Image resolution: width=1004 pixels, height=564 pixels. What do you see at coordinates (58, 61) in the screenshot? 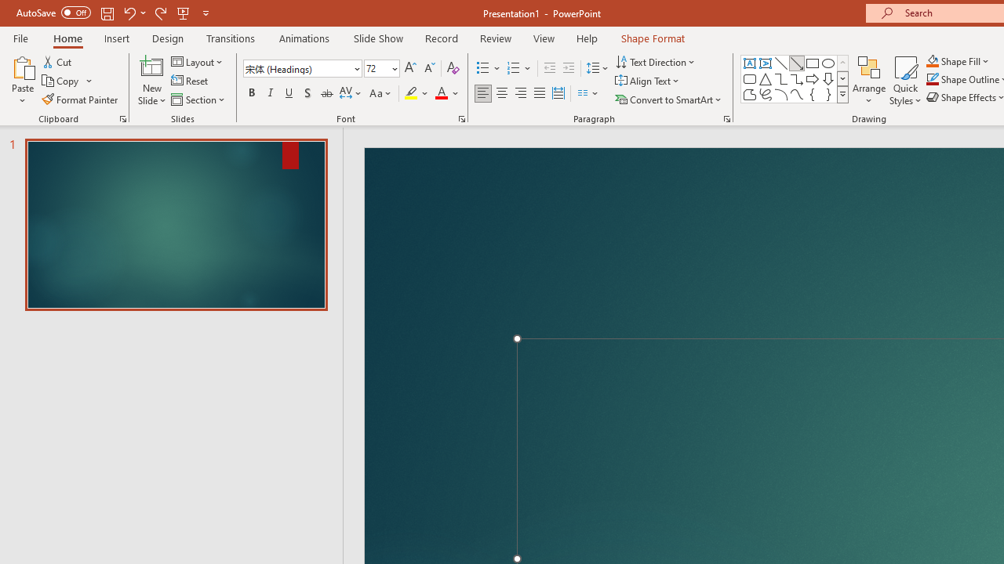
I see `Cut` at bounding box center [58, 61].